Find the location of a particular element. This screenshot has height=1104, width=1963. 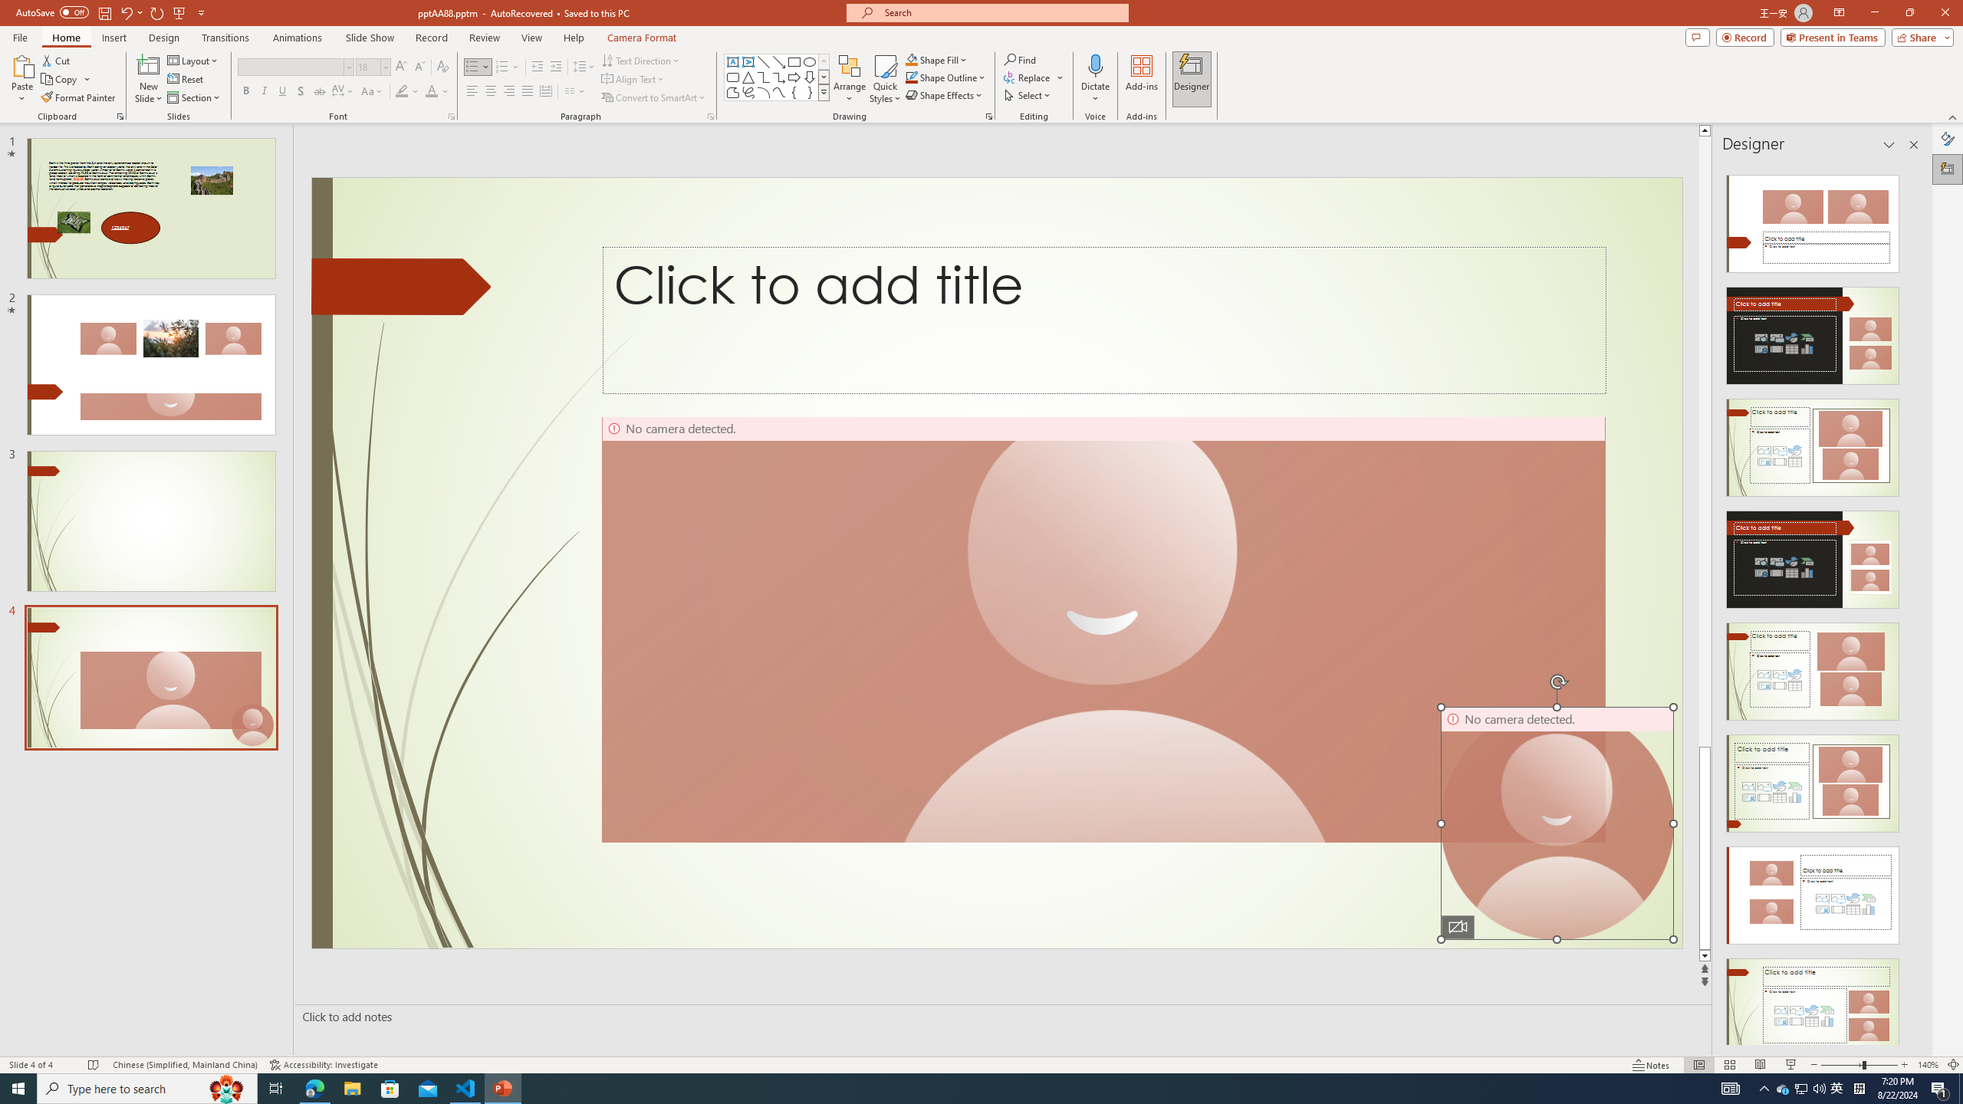

Home is located at coordinates (65, 38).